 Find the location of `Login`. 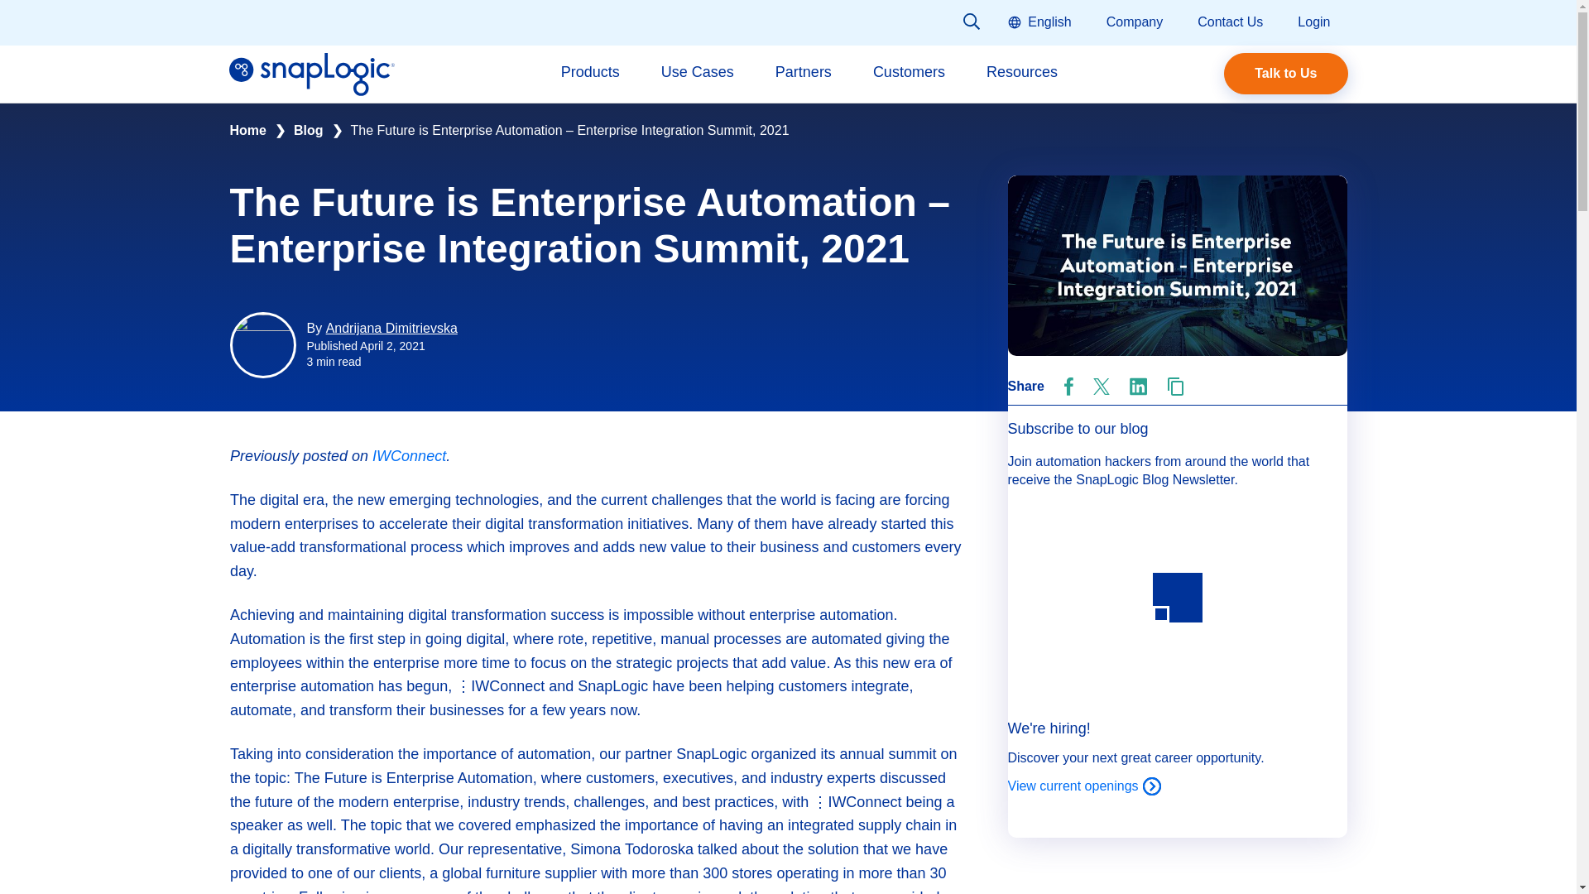

Login is located at coordinates (1314, 21).